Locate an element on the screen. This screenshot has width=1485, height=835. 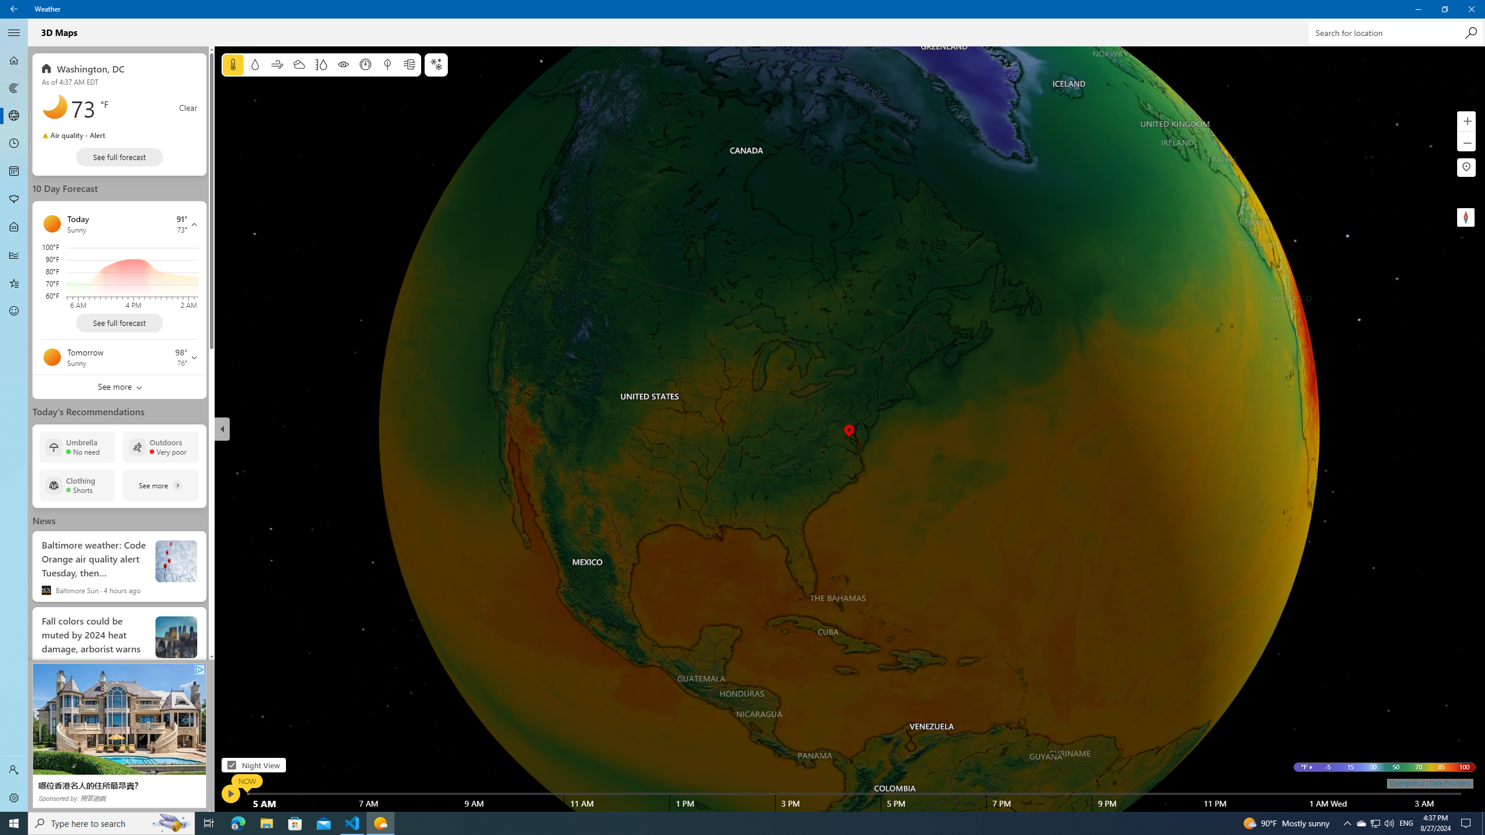
Sign in is located at coordinates (14, 770).